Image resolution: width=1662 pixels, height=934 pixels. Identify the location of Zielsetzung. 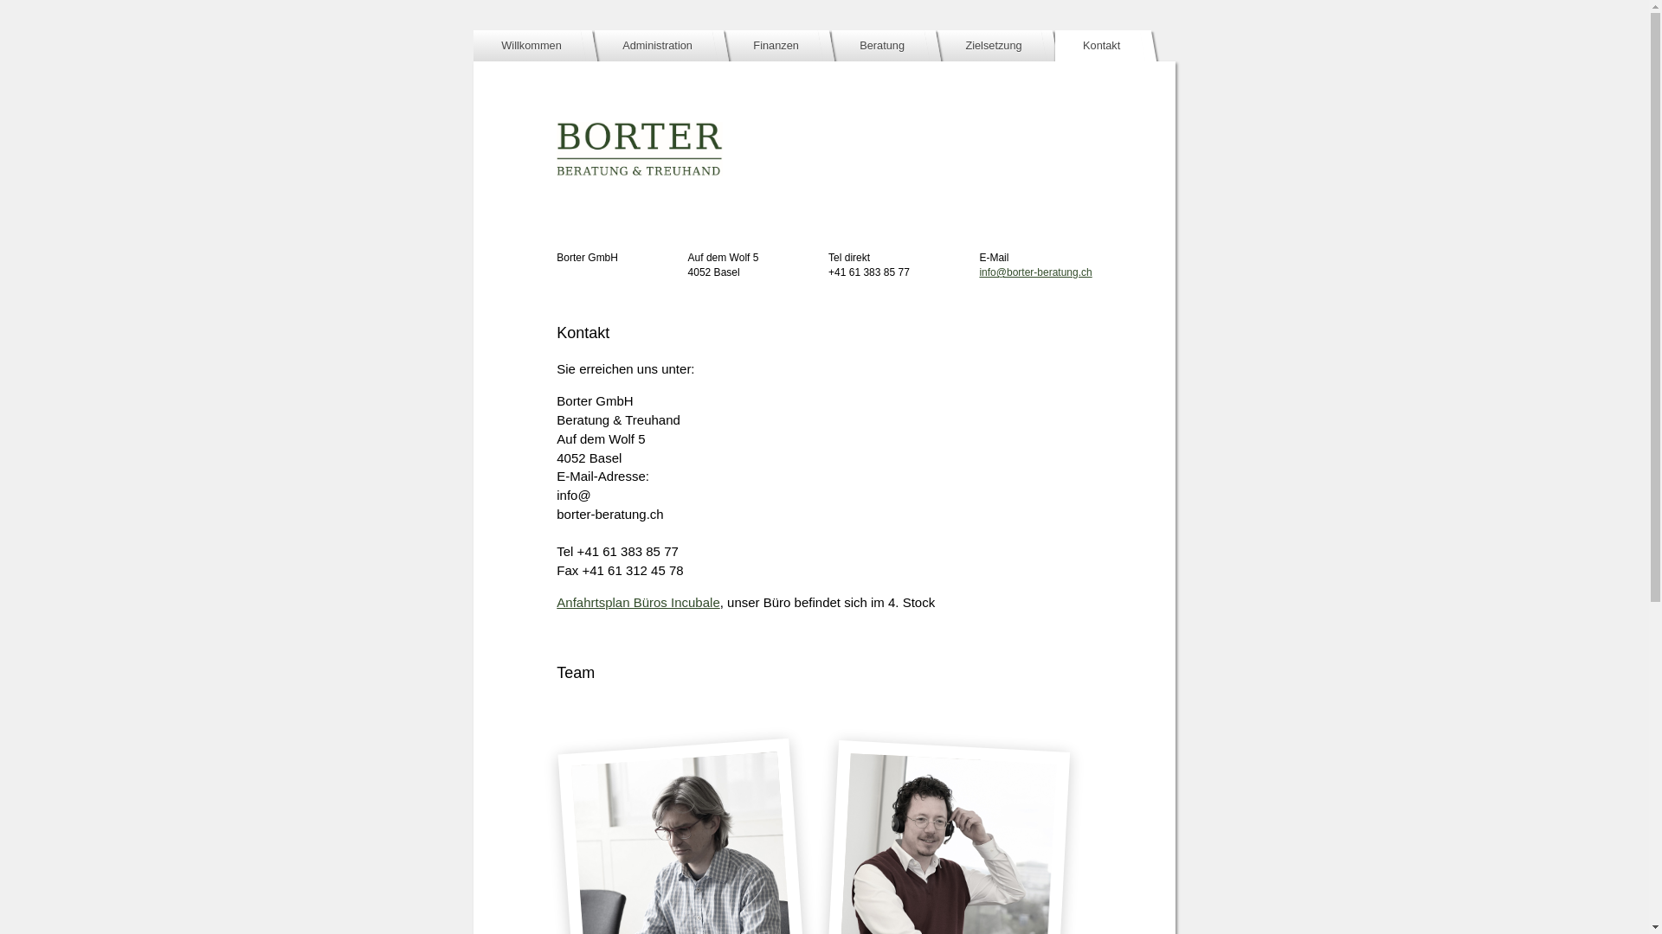
(994, 46).